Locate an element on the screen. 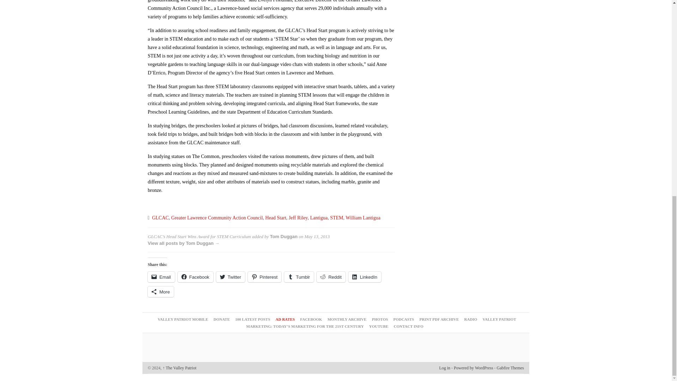  Click to share on Tumblr is located at coordinates (299, 277).